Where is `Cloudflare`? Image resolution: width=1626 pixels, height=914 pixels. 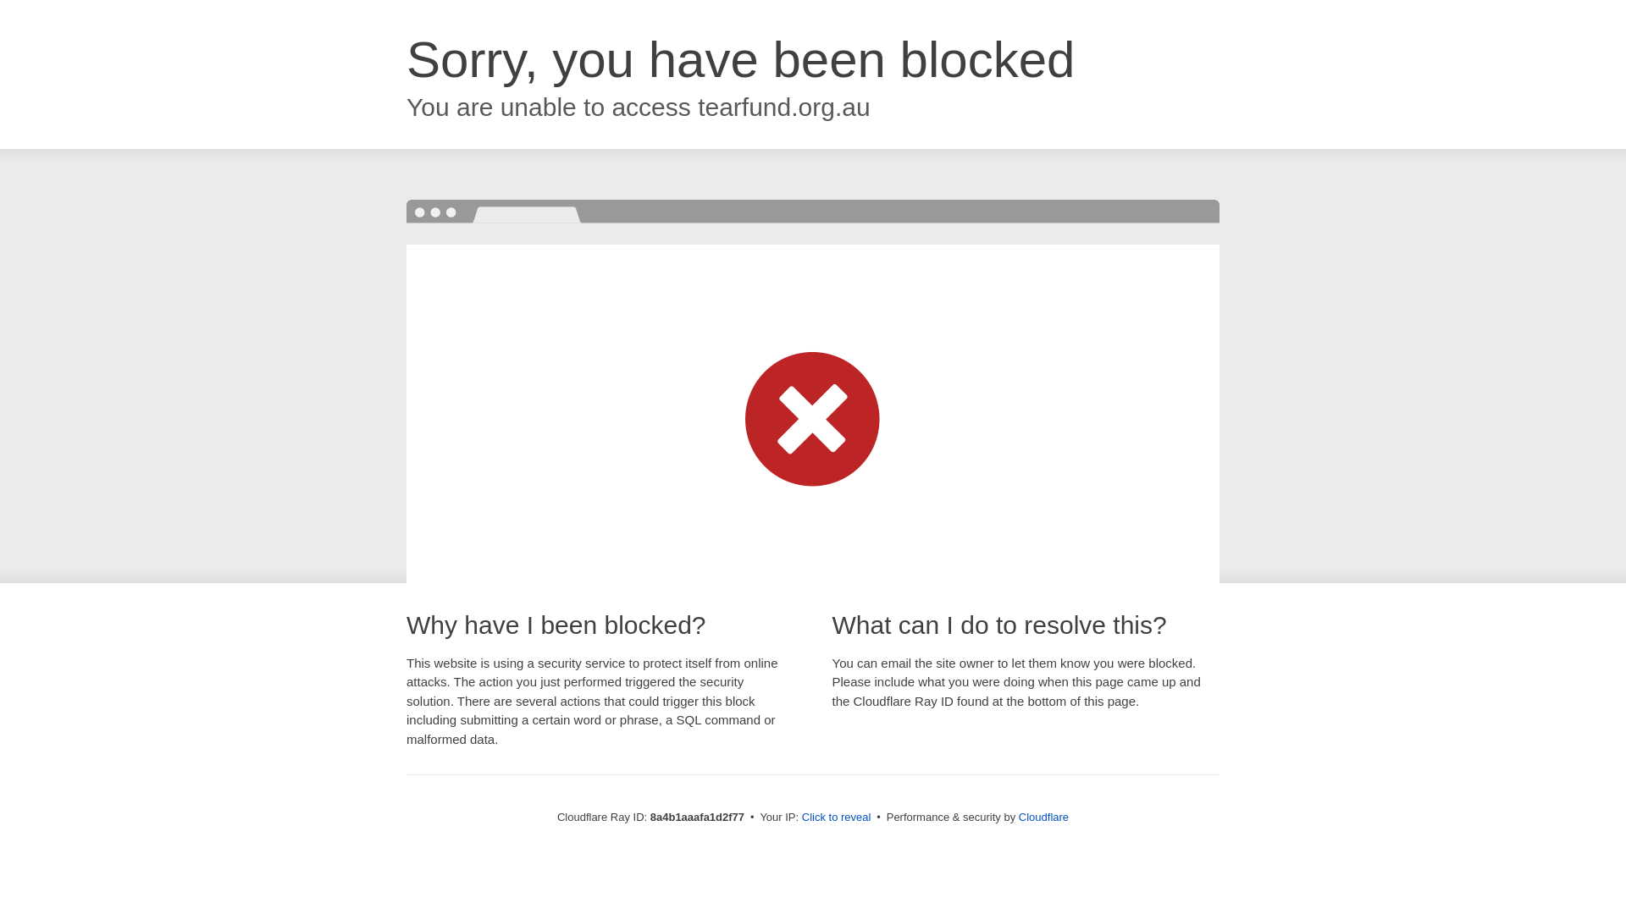 Cloudflare is located at coordinates (1043, 817).